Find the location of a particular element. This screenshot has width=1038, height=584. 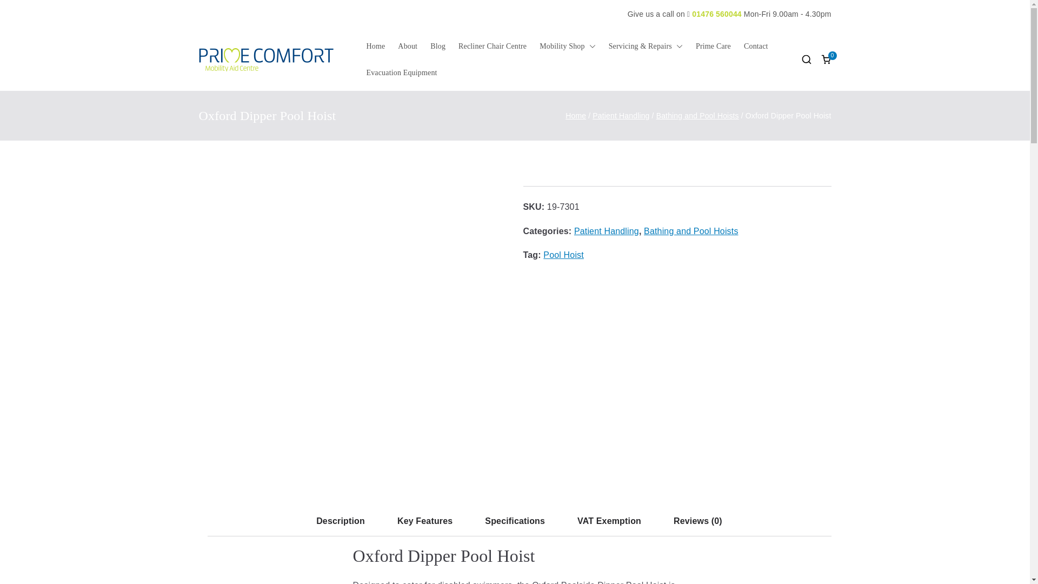

Mobility Shop is located at coordinates (567, 47).